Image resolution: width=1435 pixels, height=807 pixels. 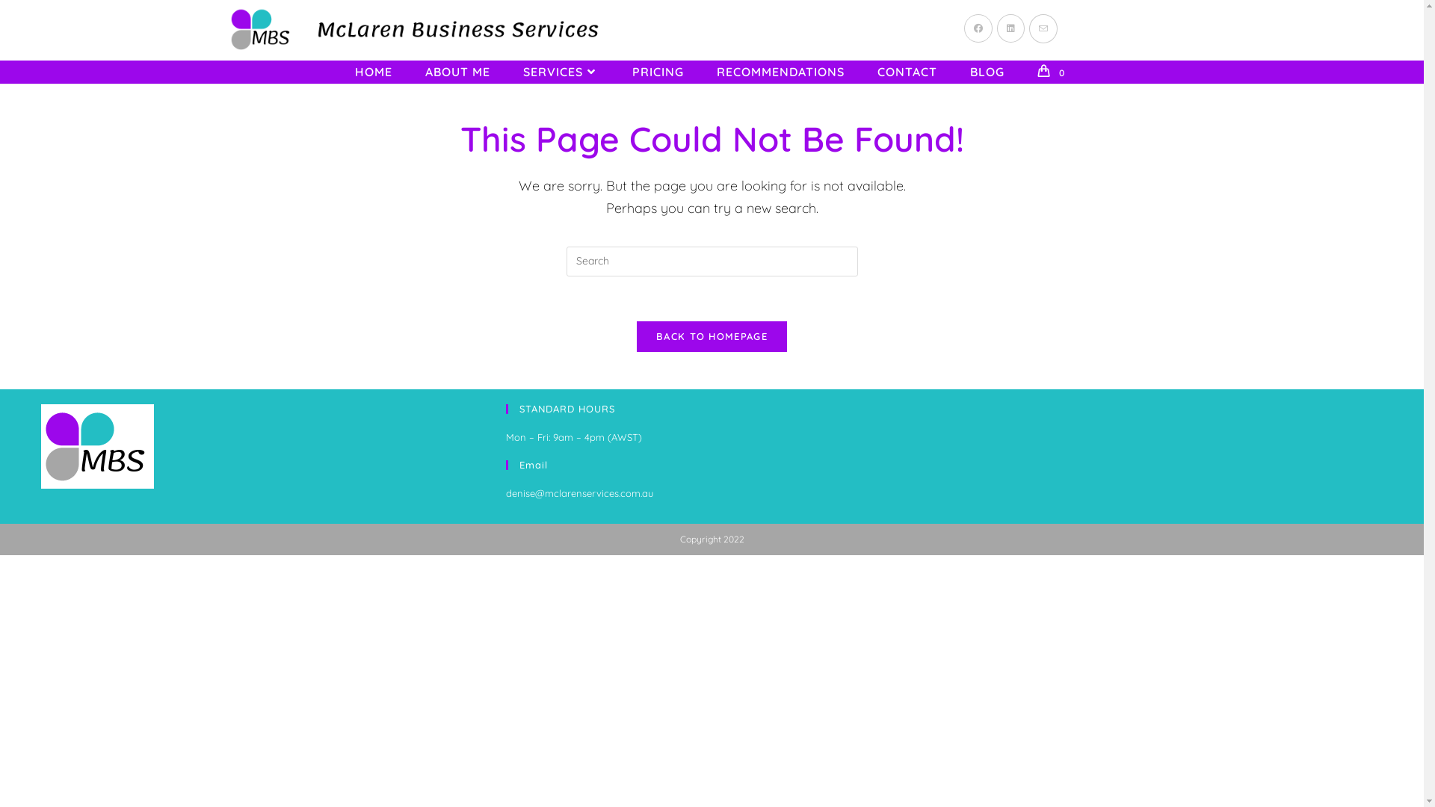 What do you see at coordinates (457, 72) in the screenshot?
I see `ABOUT ME` at bounding box center [457, 72].